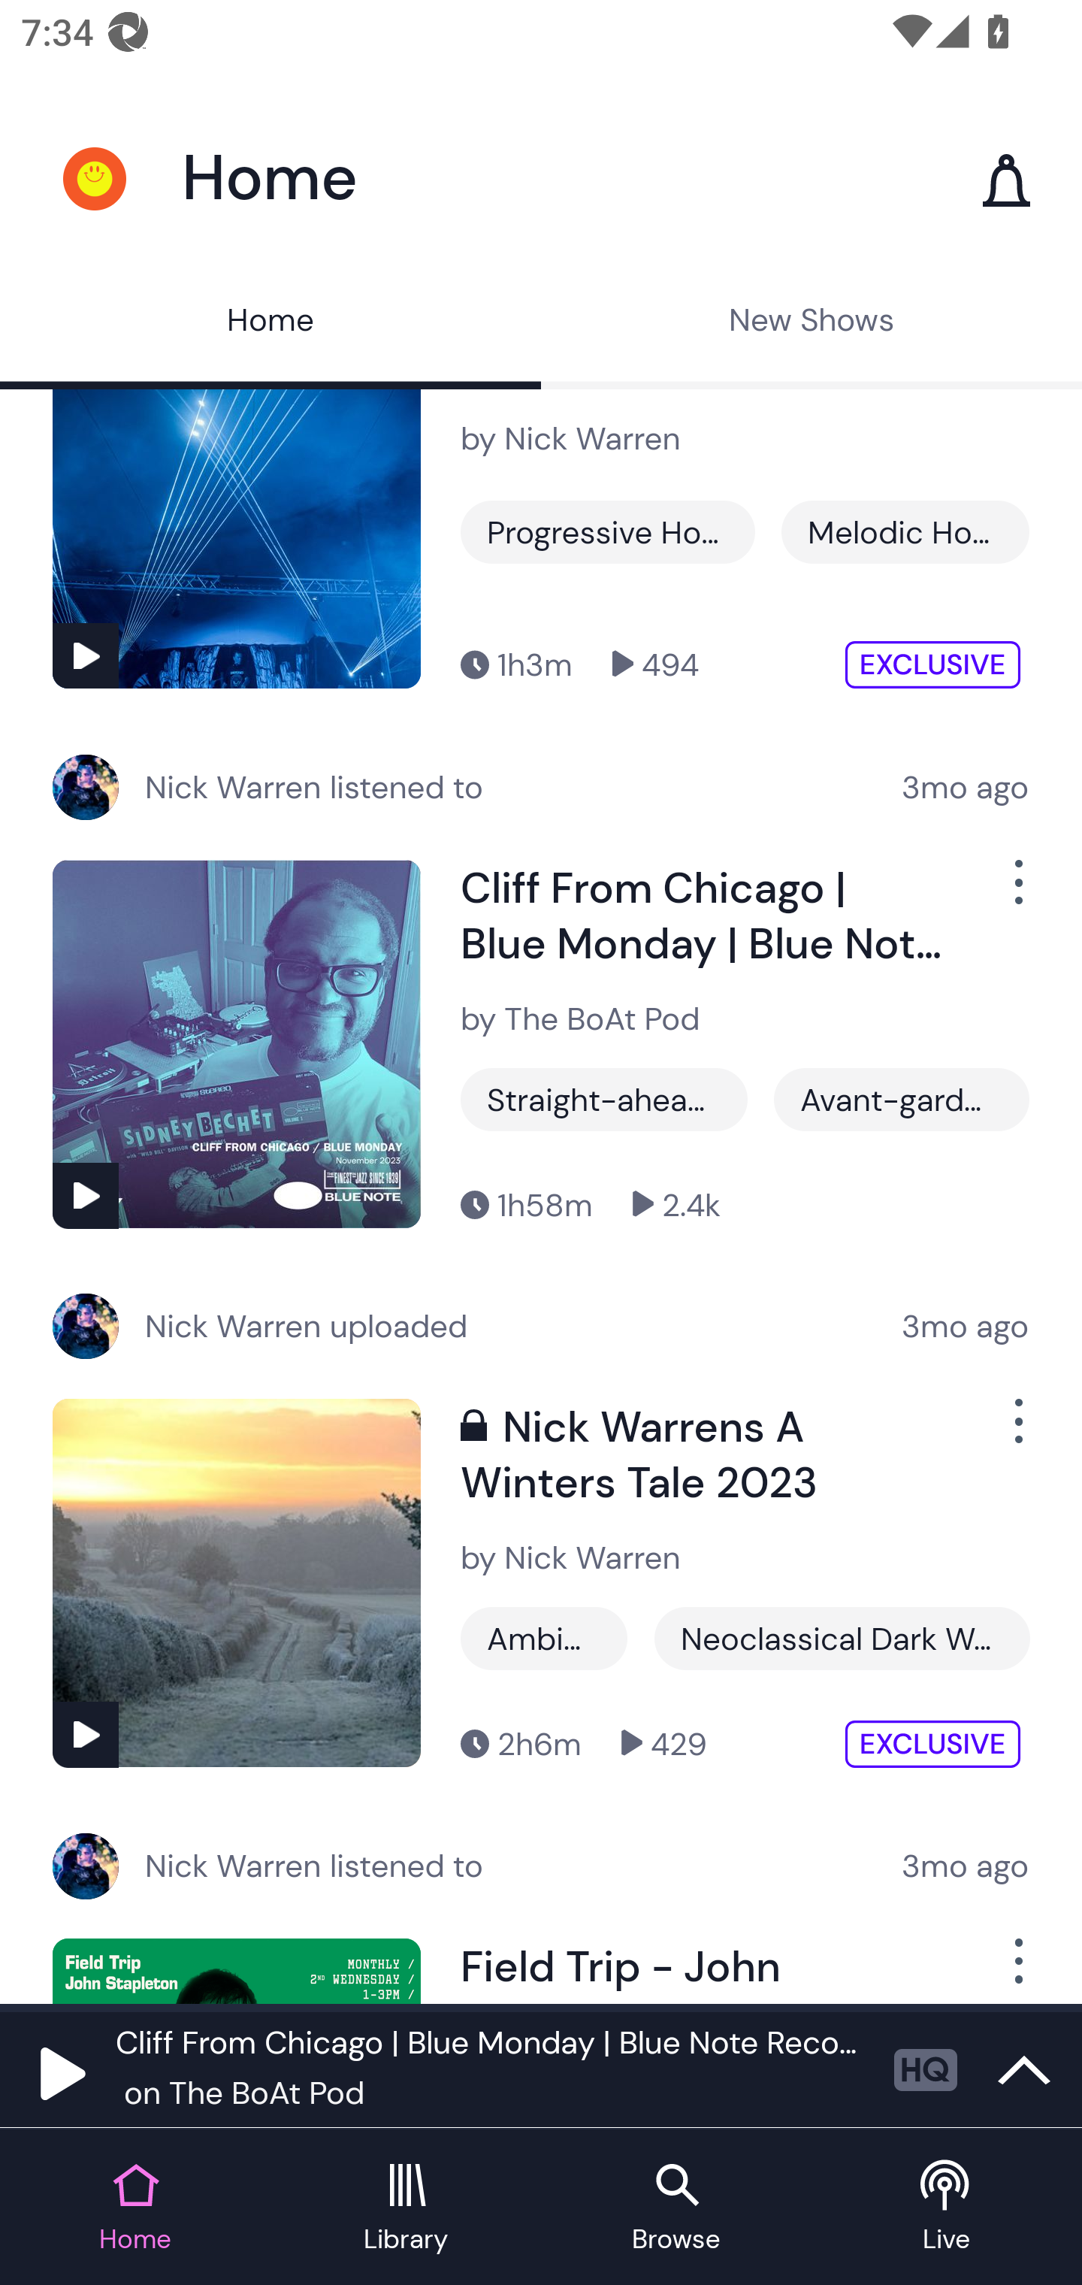  I want to click on New Shows, so click(811, 323).